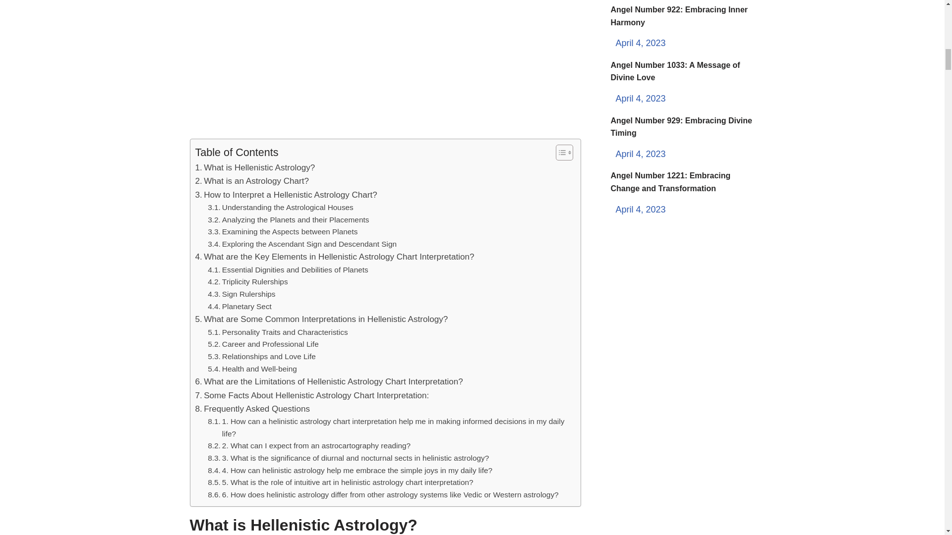  What do you see at coordinates (278, 332) in the screenshot?
I see `Personality Traits and Characteristics` at bounding box center [278, 332].